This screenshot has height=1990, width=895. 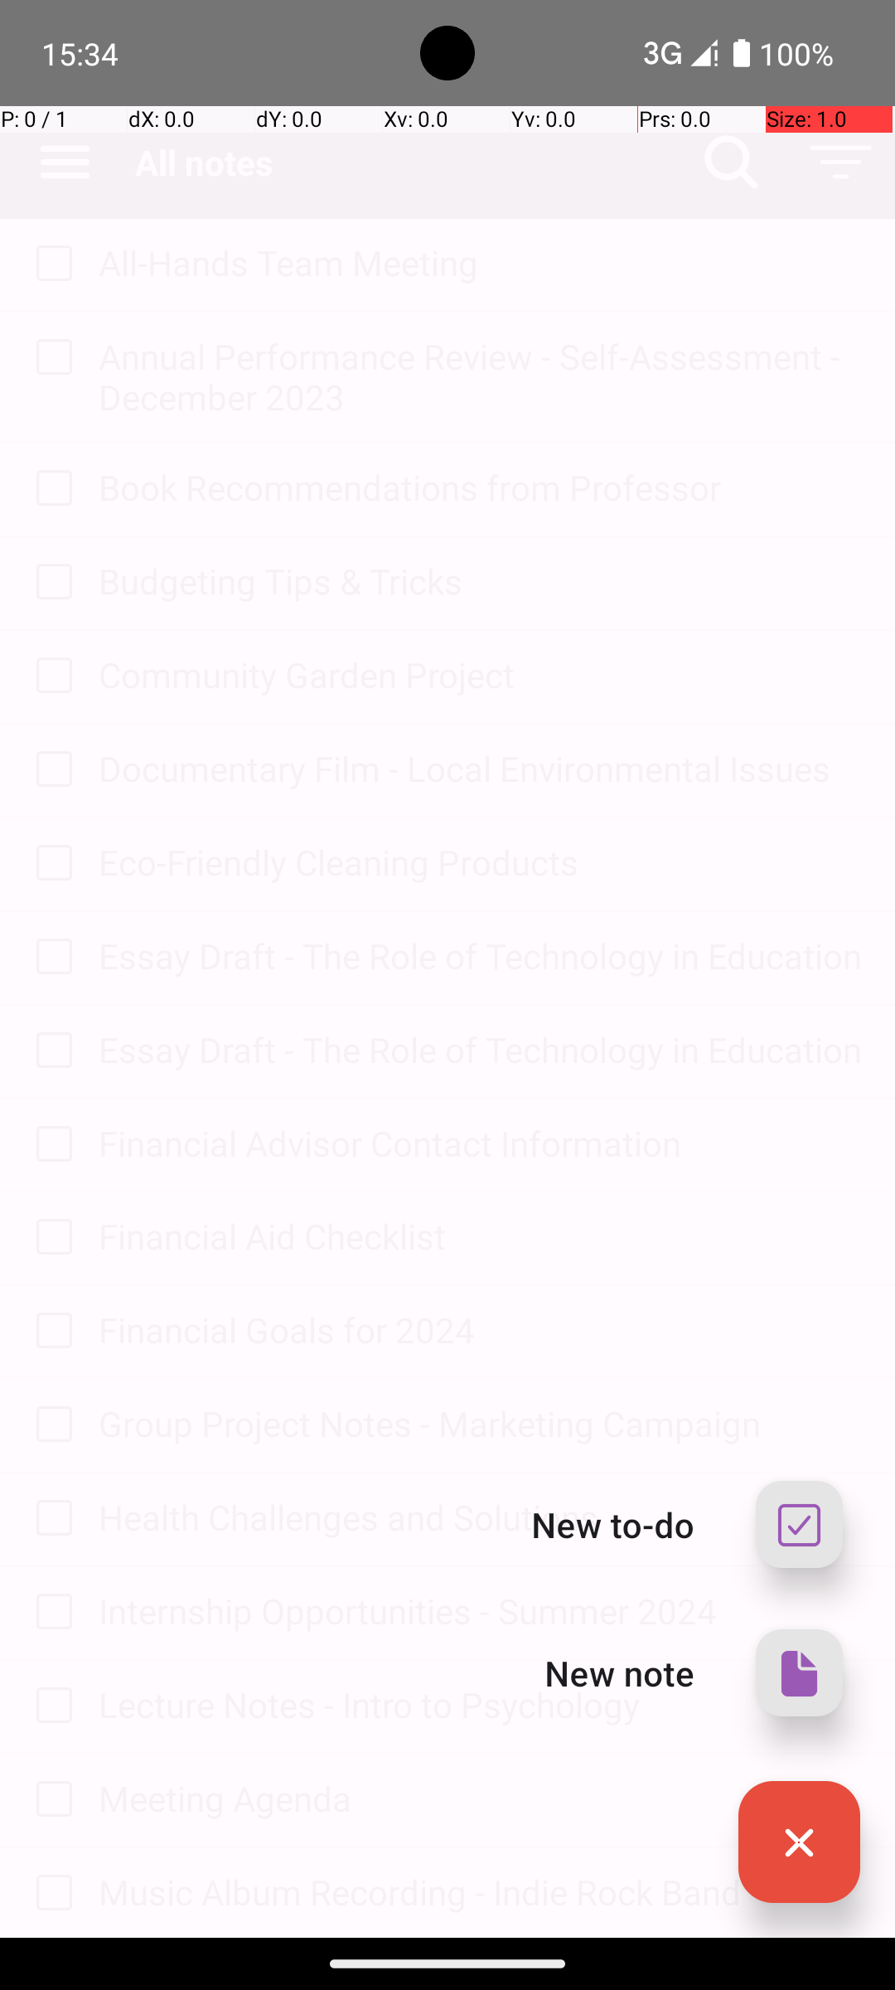 I want to click on to-do: Financial Advisor Contact Information, so click(x=50, y=1146).